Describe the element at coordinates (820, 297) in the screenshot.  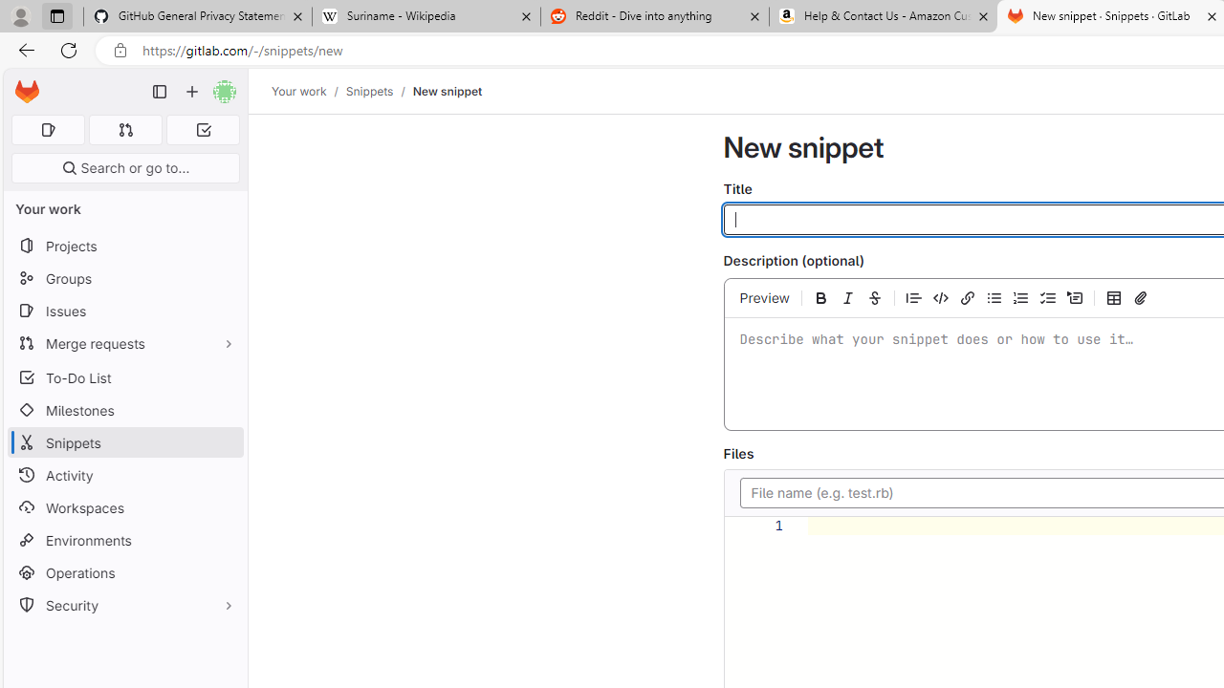
I see `Add bold text (Ctrl+B)` at that location.